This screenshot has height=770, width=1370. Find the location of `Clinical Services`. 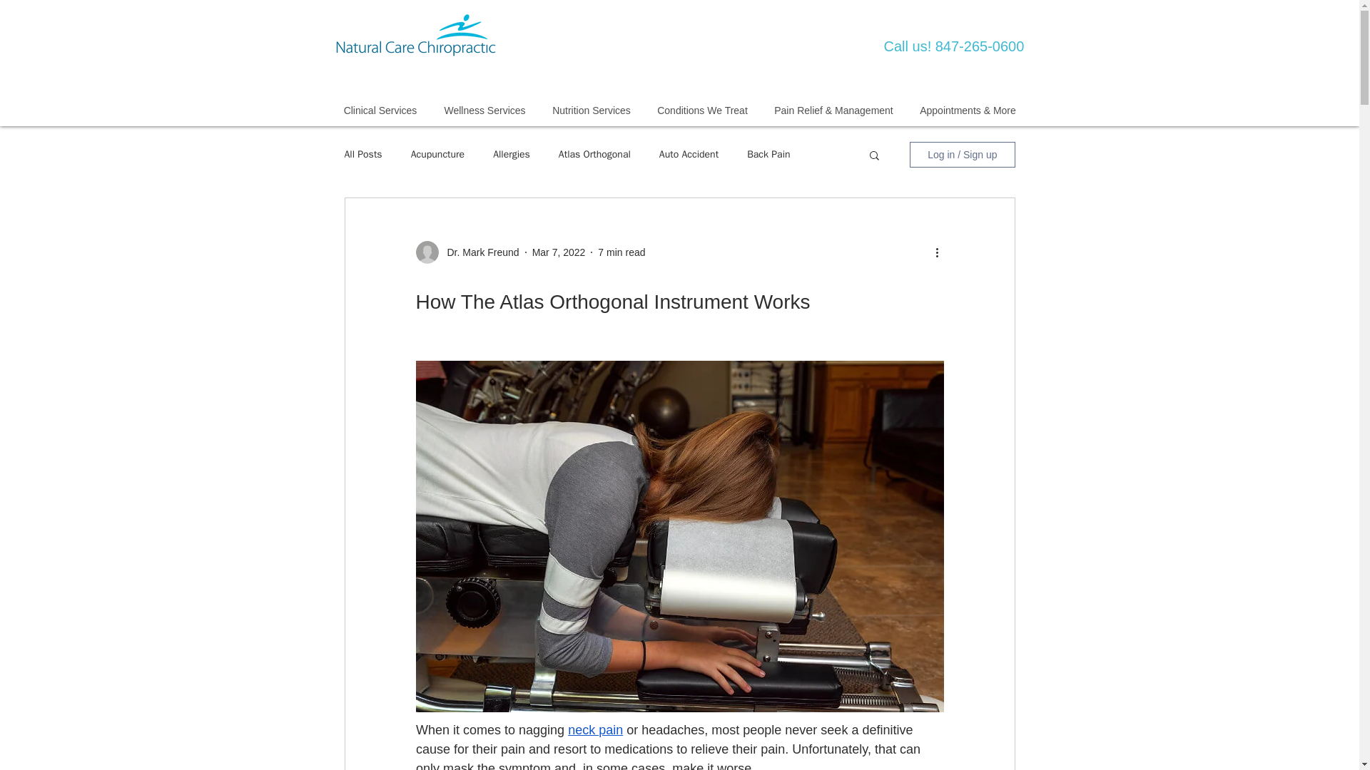

Clinical Services is located at coordinates (380, 110).